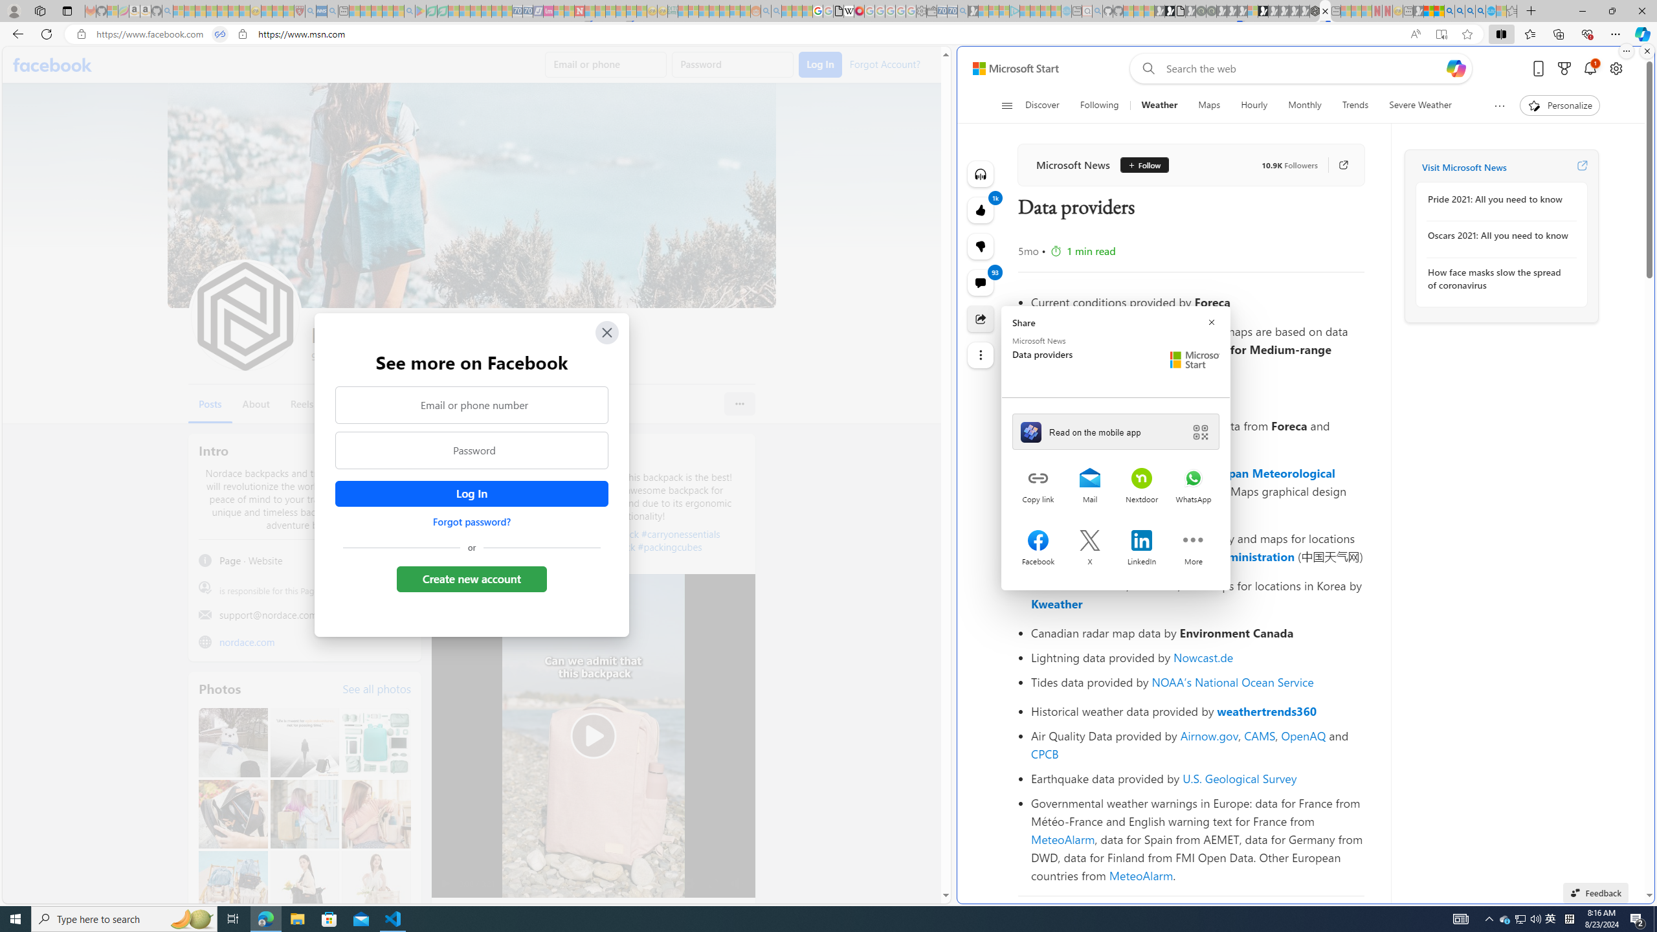 Image resolution: width=1657 pixels, height=932 pixels. Describe the element at coordinates (1197, 396) in the screenshot. I see `Other map data provided by Foreca` at that location.